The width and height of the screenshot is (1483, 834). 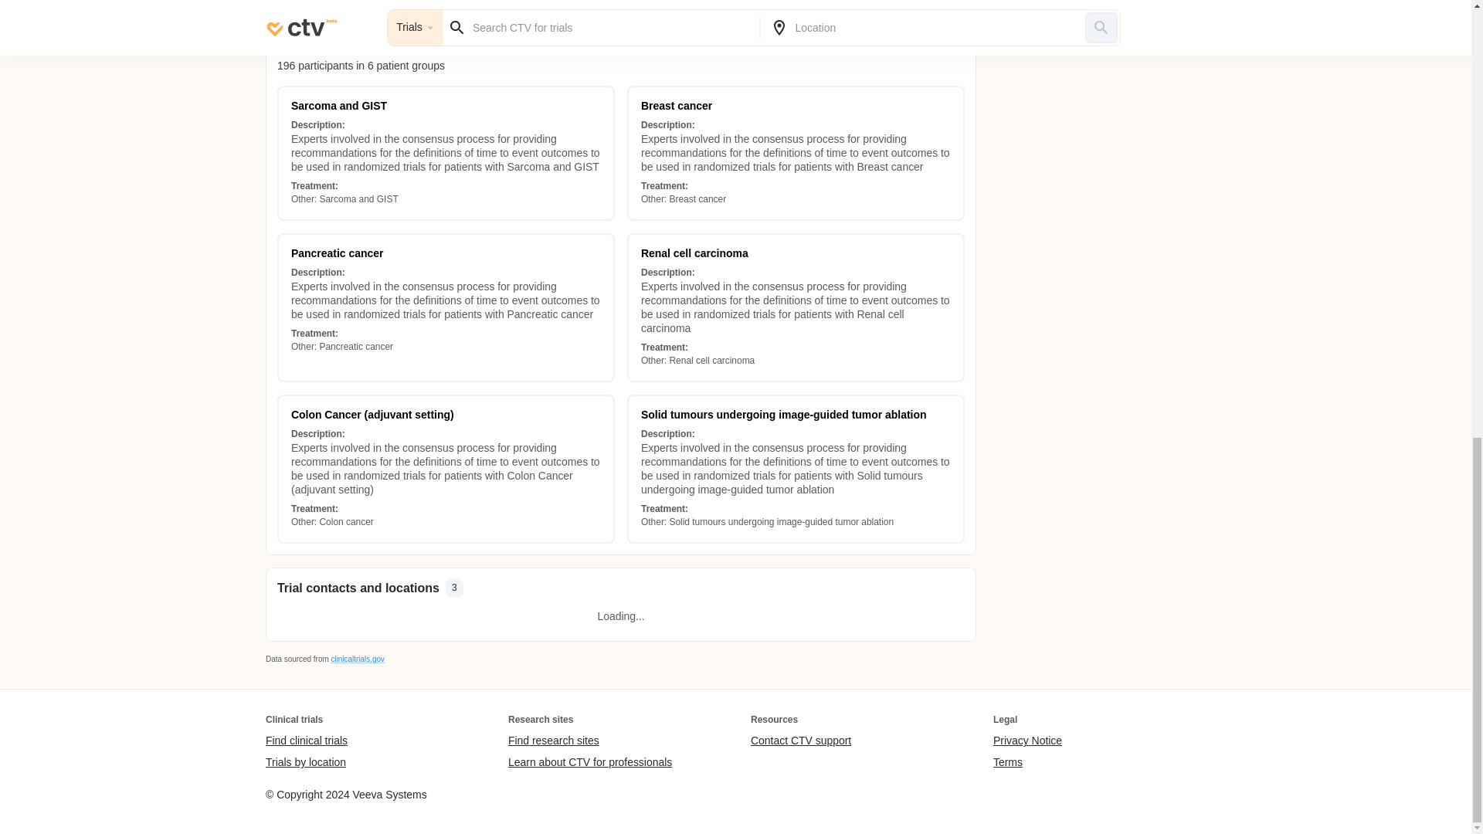 What do you see at coordinates (1027, 762) in the screenshot?
I see `Terms` at bounding box center [1027, 762].